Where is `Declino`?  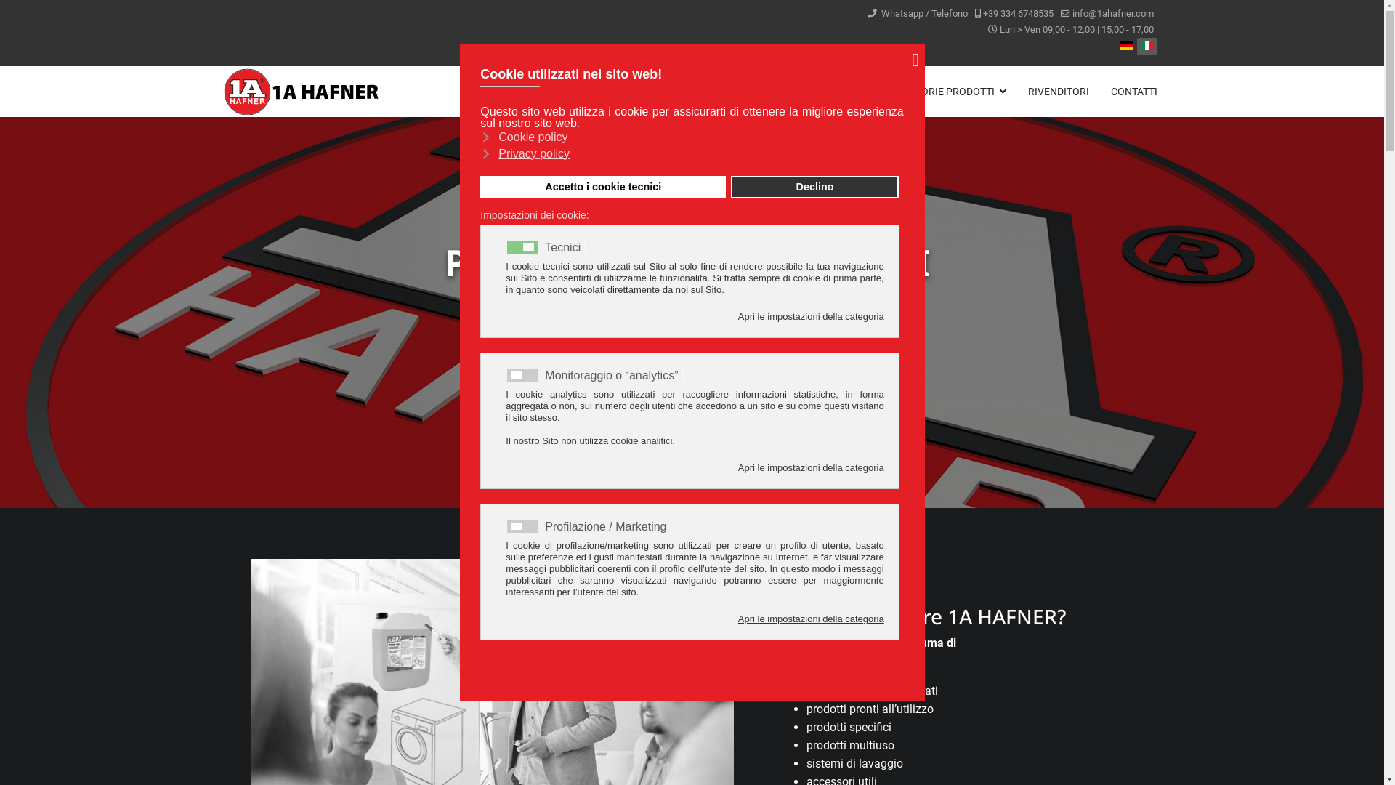
Declino is located at coordinates (814, 188).